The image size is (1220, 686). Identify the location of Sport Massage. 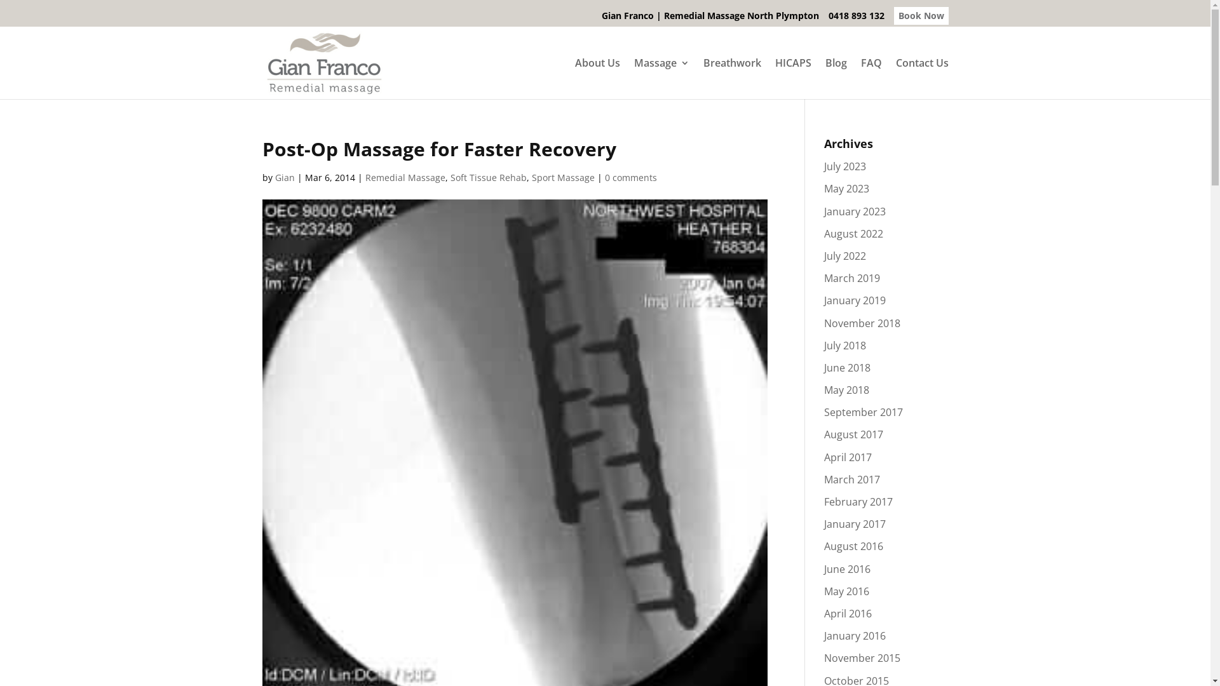
(563, 178).